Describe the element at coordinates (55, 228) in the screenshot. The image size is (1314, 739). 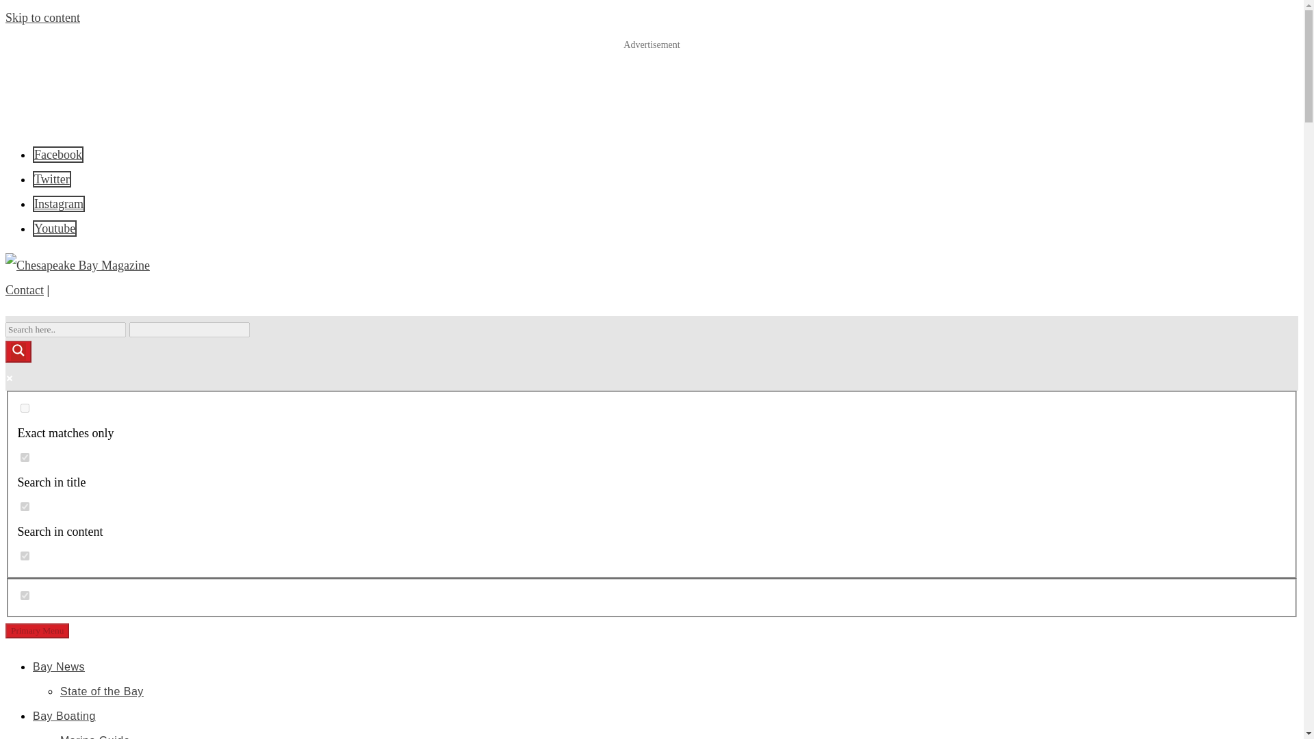
I see `Youtube` at that location.